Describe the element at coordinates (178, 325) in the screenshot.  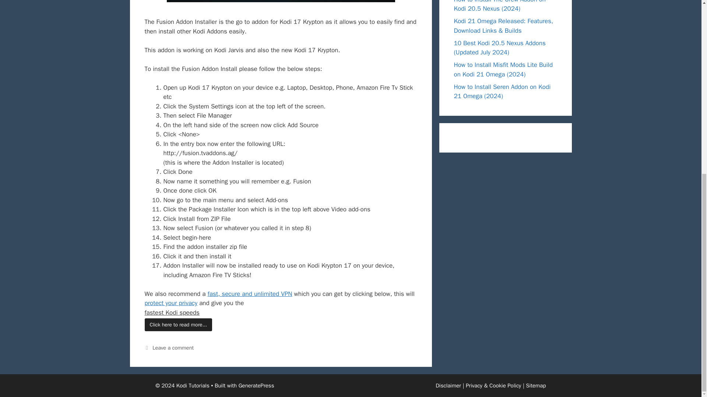
I see `Click here to read more...` at that location.